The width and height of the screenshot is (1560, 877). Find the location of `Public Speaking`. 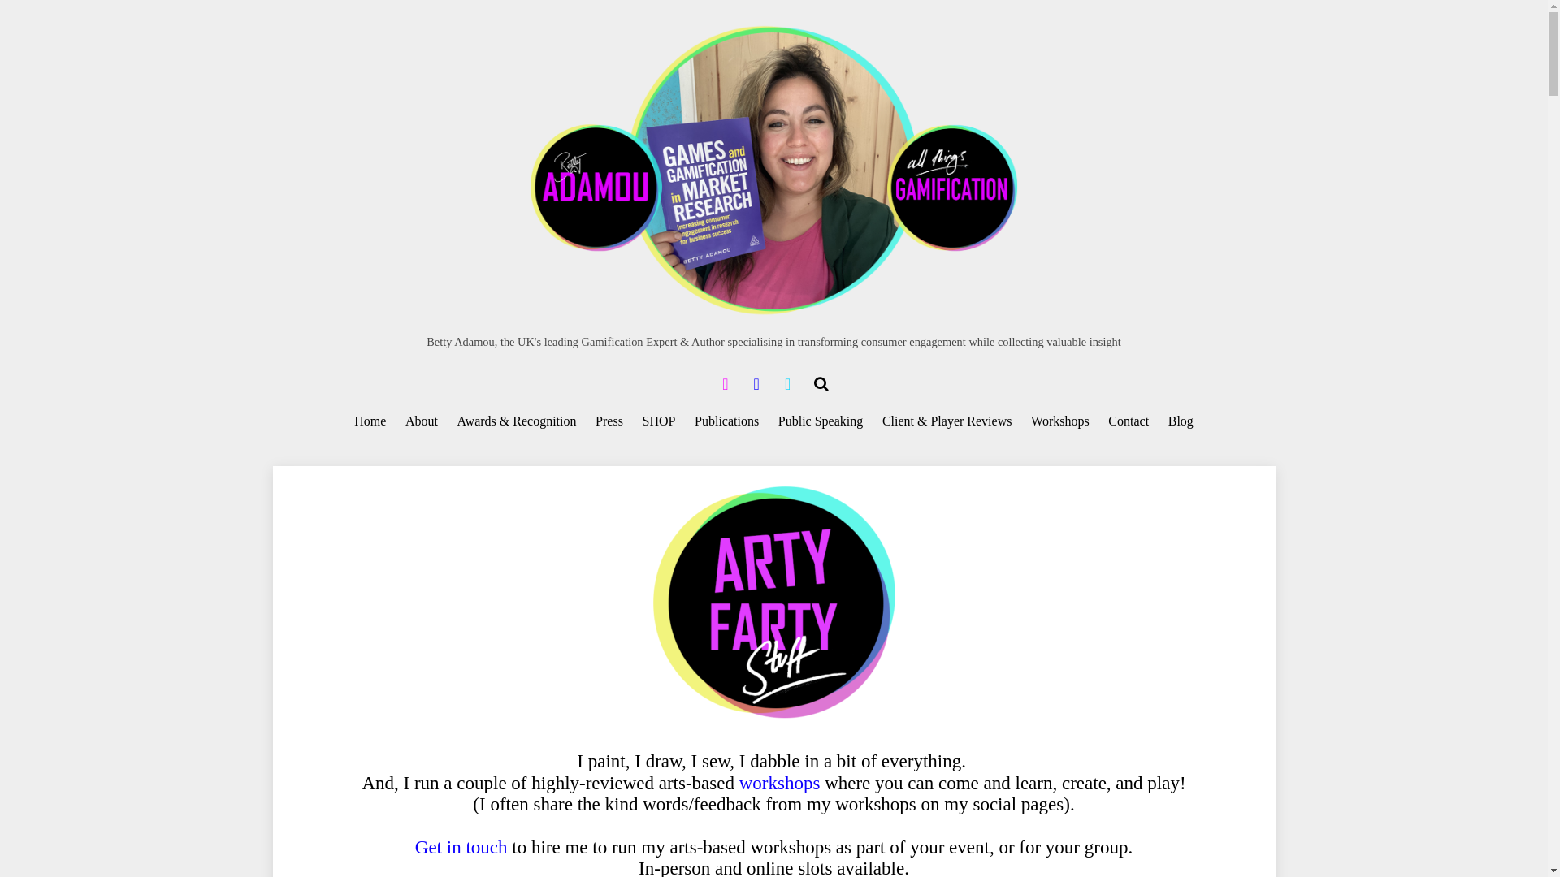

Public Speaking is located at coordinates (821, 422).